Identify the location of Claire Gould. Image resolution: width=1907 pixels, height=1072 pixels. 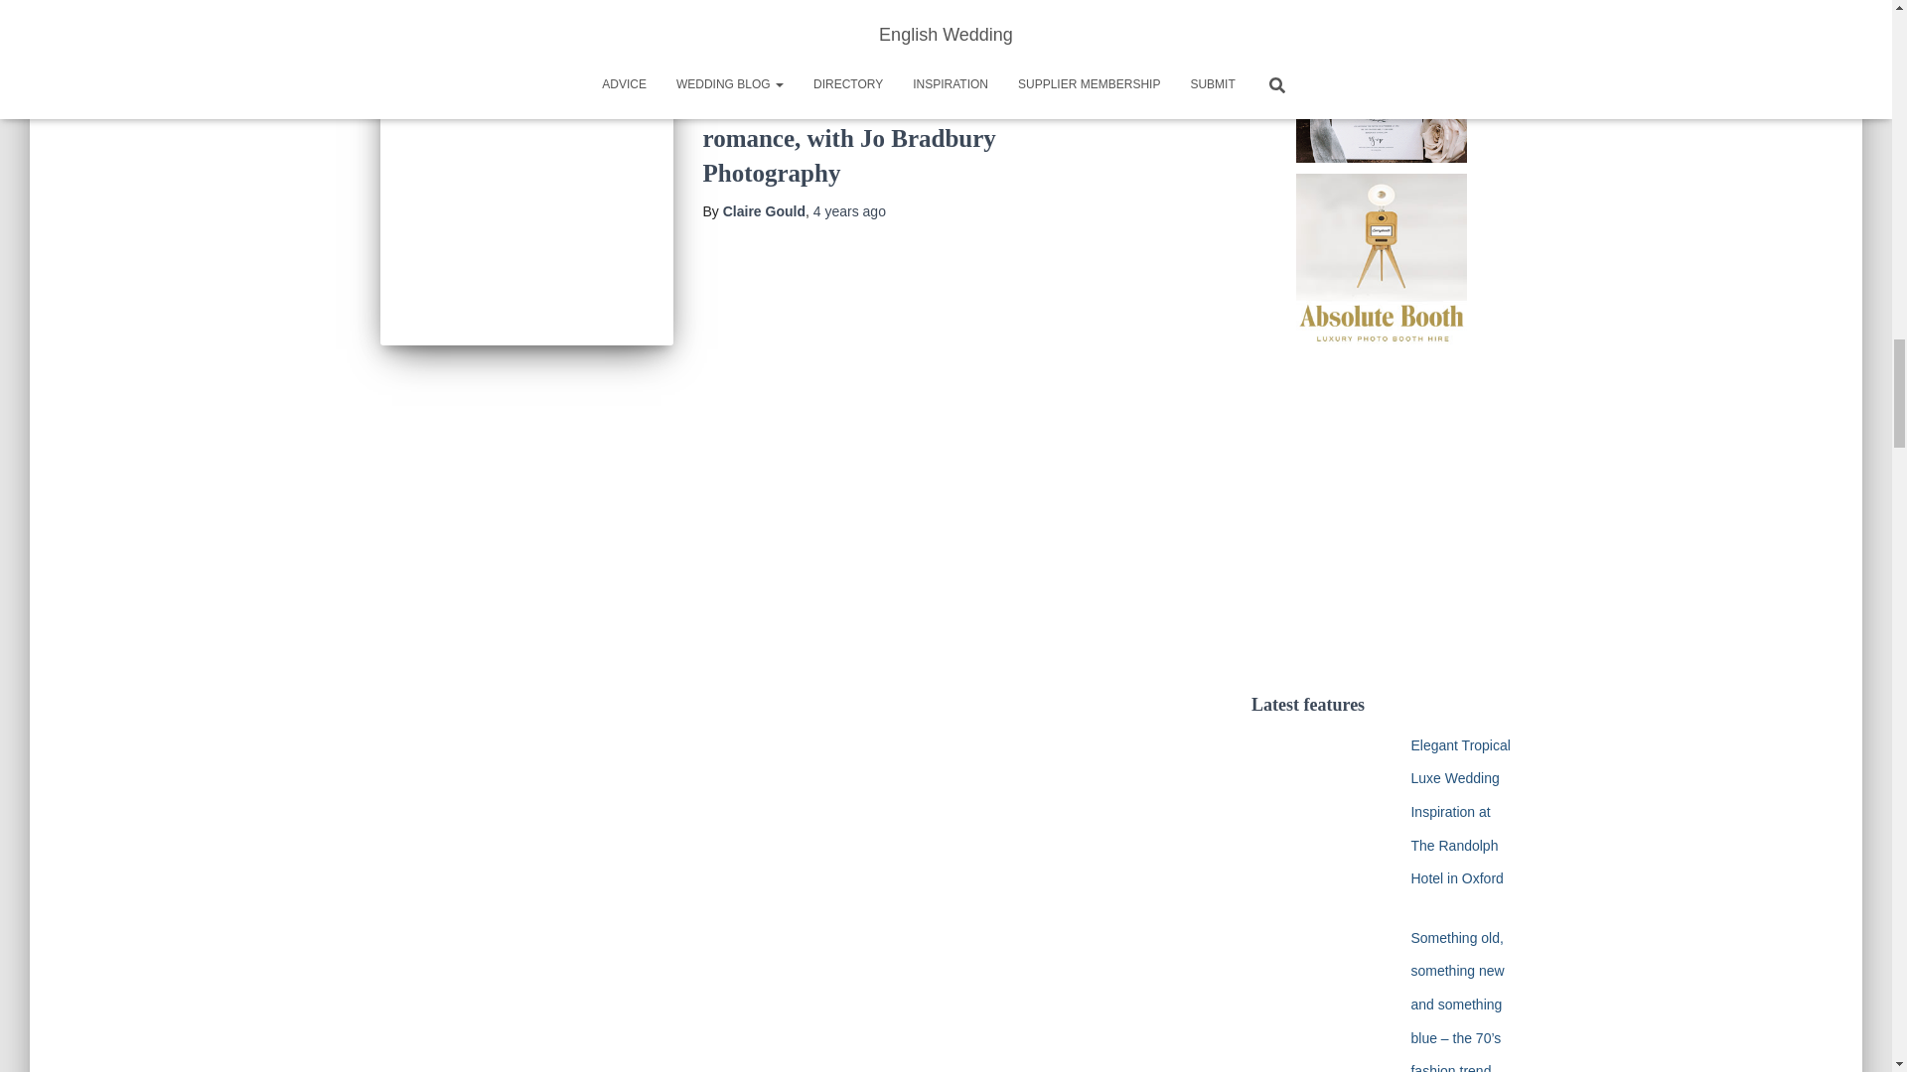
(763, 211).